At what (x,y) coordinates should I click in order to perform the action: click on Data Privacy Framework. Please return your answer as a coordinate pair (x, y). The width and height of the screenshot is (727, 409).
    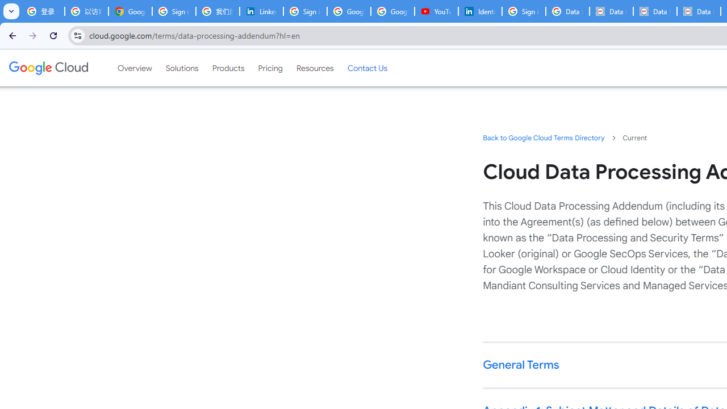
    Looking at the image, I should click on (611, 11).